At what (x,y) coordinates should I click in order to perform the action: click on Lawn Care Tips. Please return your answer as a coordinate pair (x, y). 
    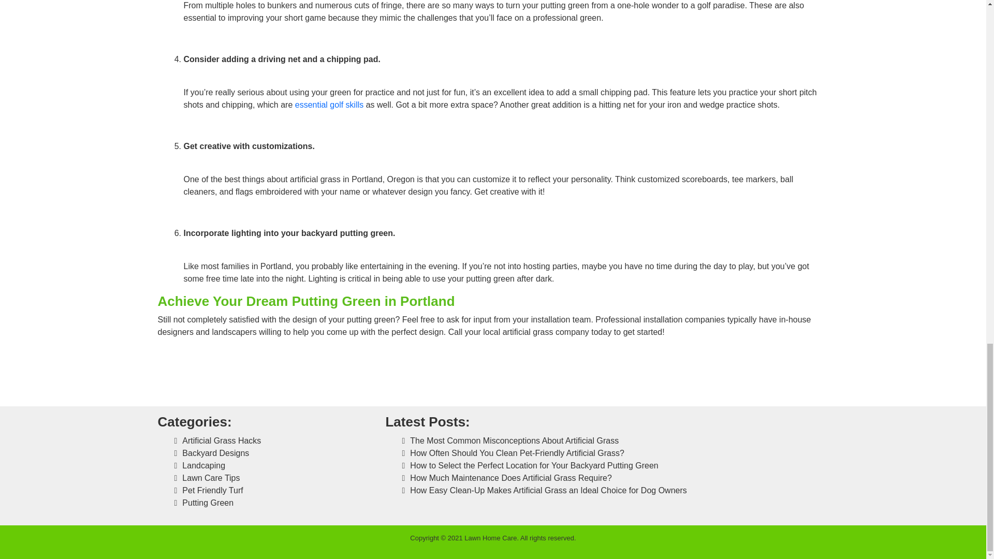
    Looking at the image, I should click on (210, 478).